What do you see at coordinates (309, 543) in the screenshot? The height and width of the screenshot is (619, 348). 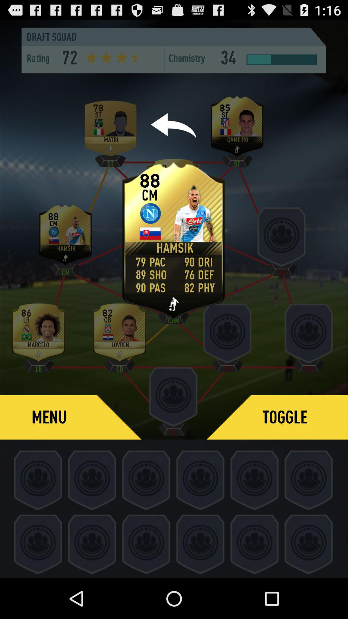 I see `click on the last level at the bottom` at bounding box center [309, 543].